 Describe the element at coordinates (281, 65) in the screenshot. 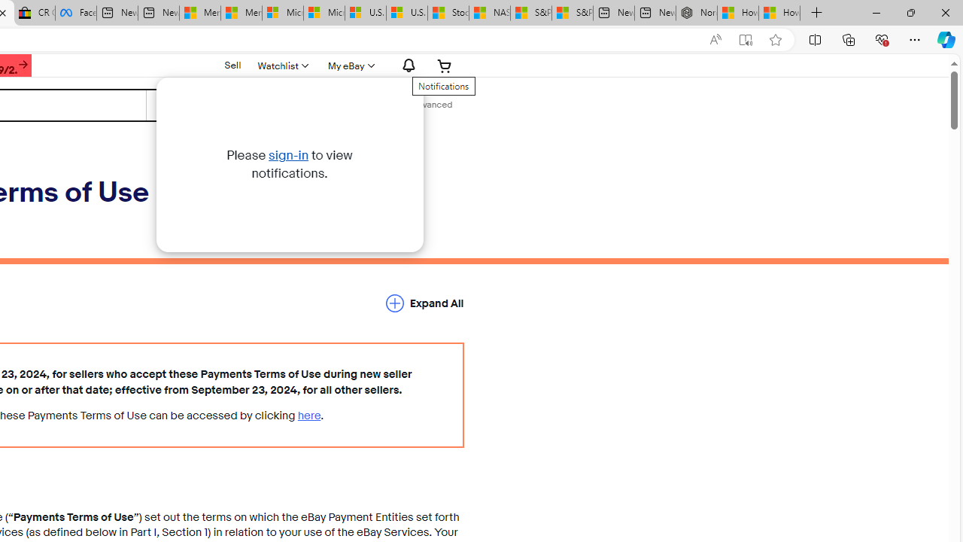

I see `WatchlistExpand Watch List` at that location.